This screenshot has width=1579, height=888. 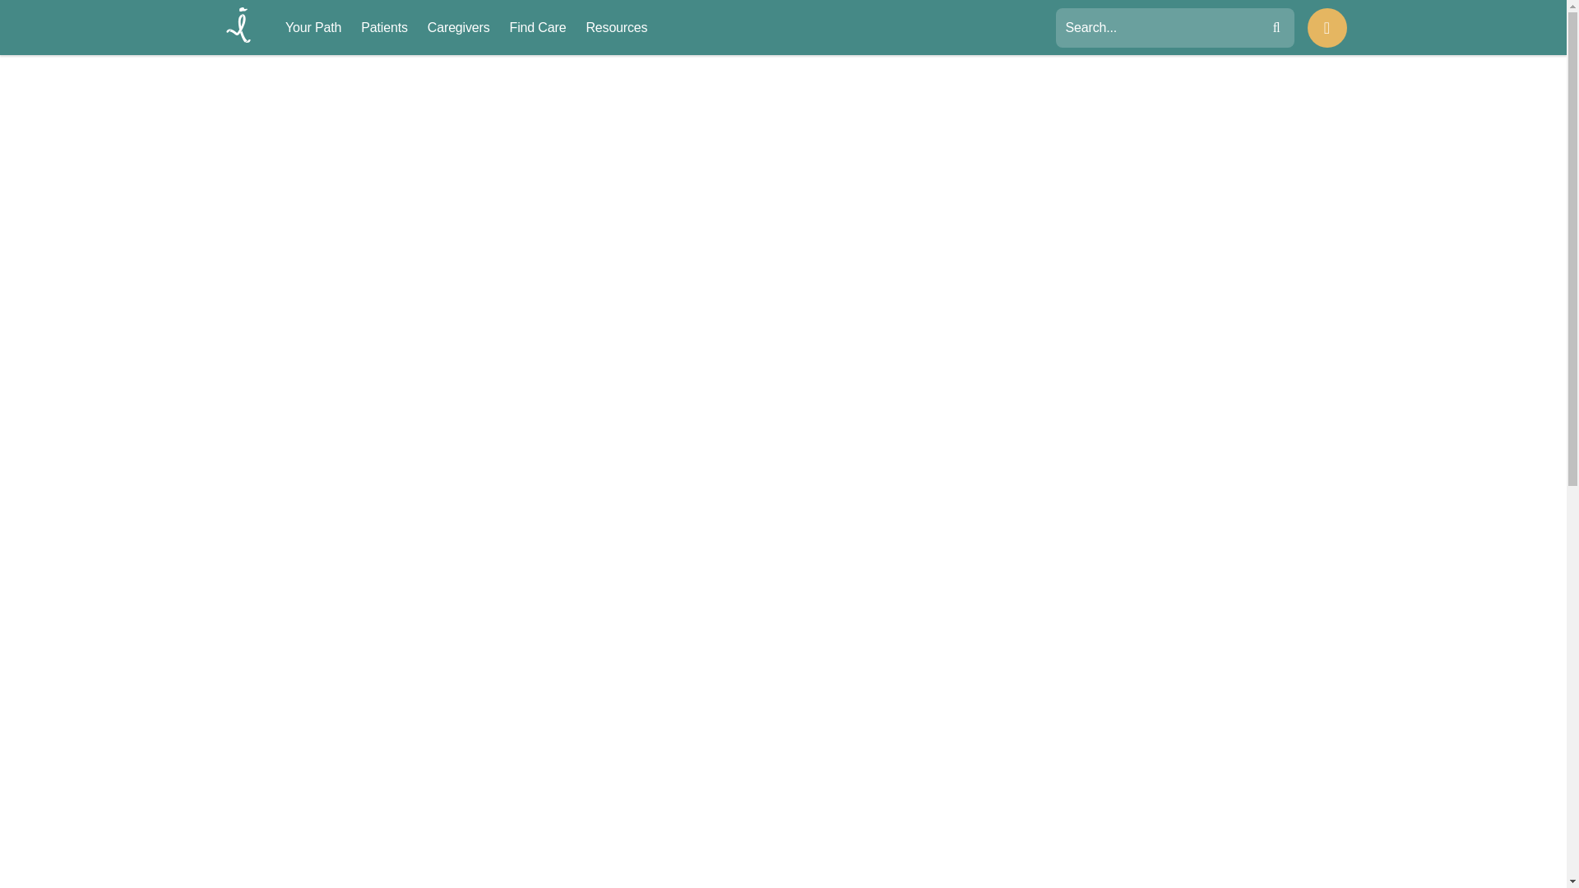 I want to click on Find Care, so click(x=538, y=28).